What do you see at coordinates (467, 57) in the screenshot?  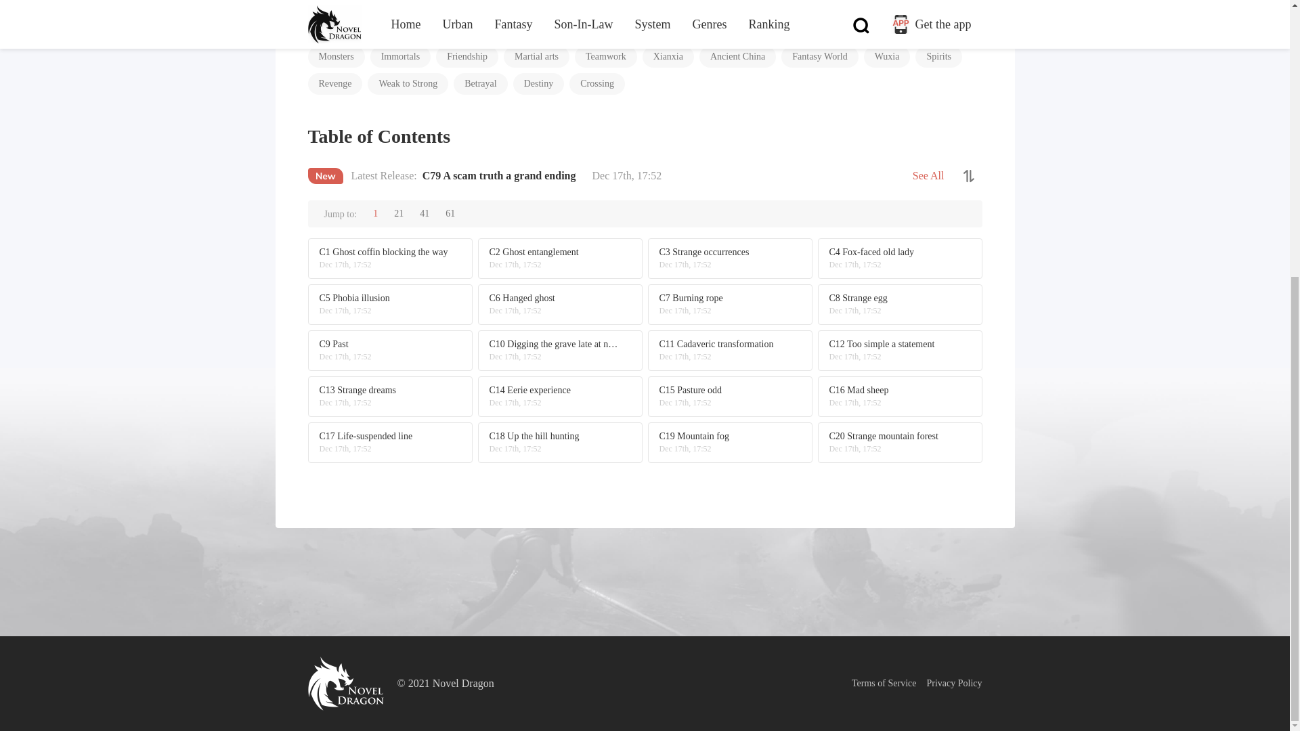 I see `Friendship` at bounding box center [467, 57].